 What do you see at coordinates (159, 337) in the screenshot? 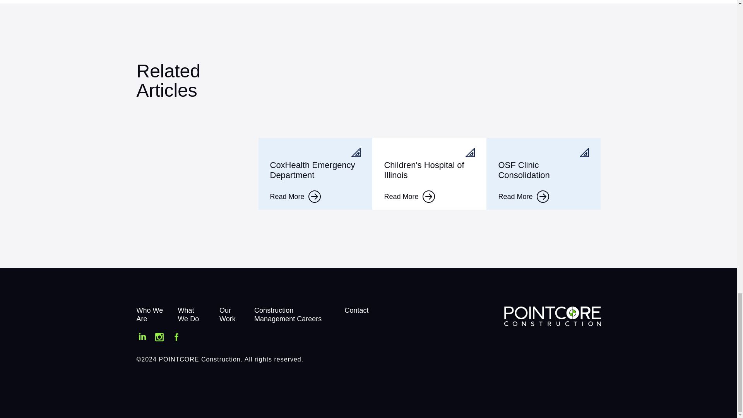
I see `Instagram` at bounding box center [159, 337].